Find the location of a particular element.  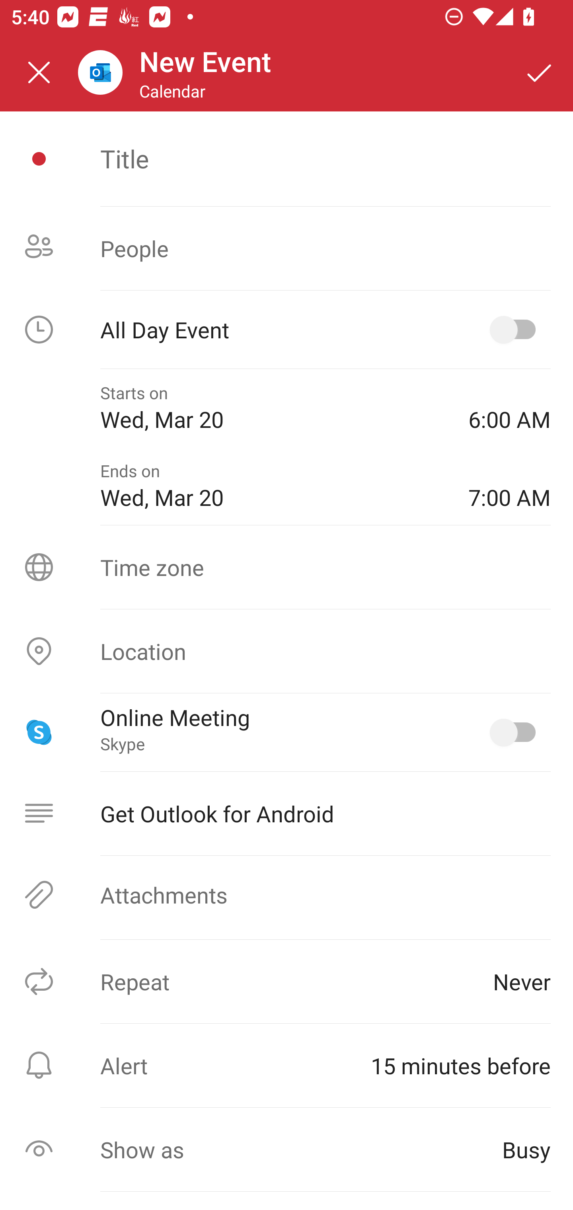

Location is located at coordinates (286, 651).